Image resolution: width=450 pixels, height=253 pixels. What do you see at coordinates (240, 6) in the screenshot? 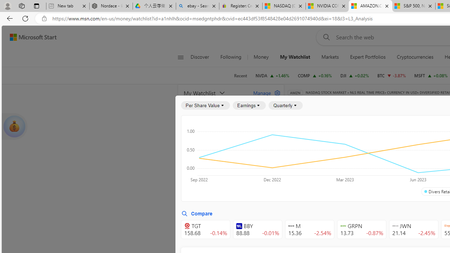
I see `Register: Create a personal eBay account` at bounding box center [240, 6].